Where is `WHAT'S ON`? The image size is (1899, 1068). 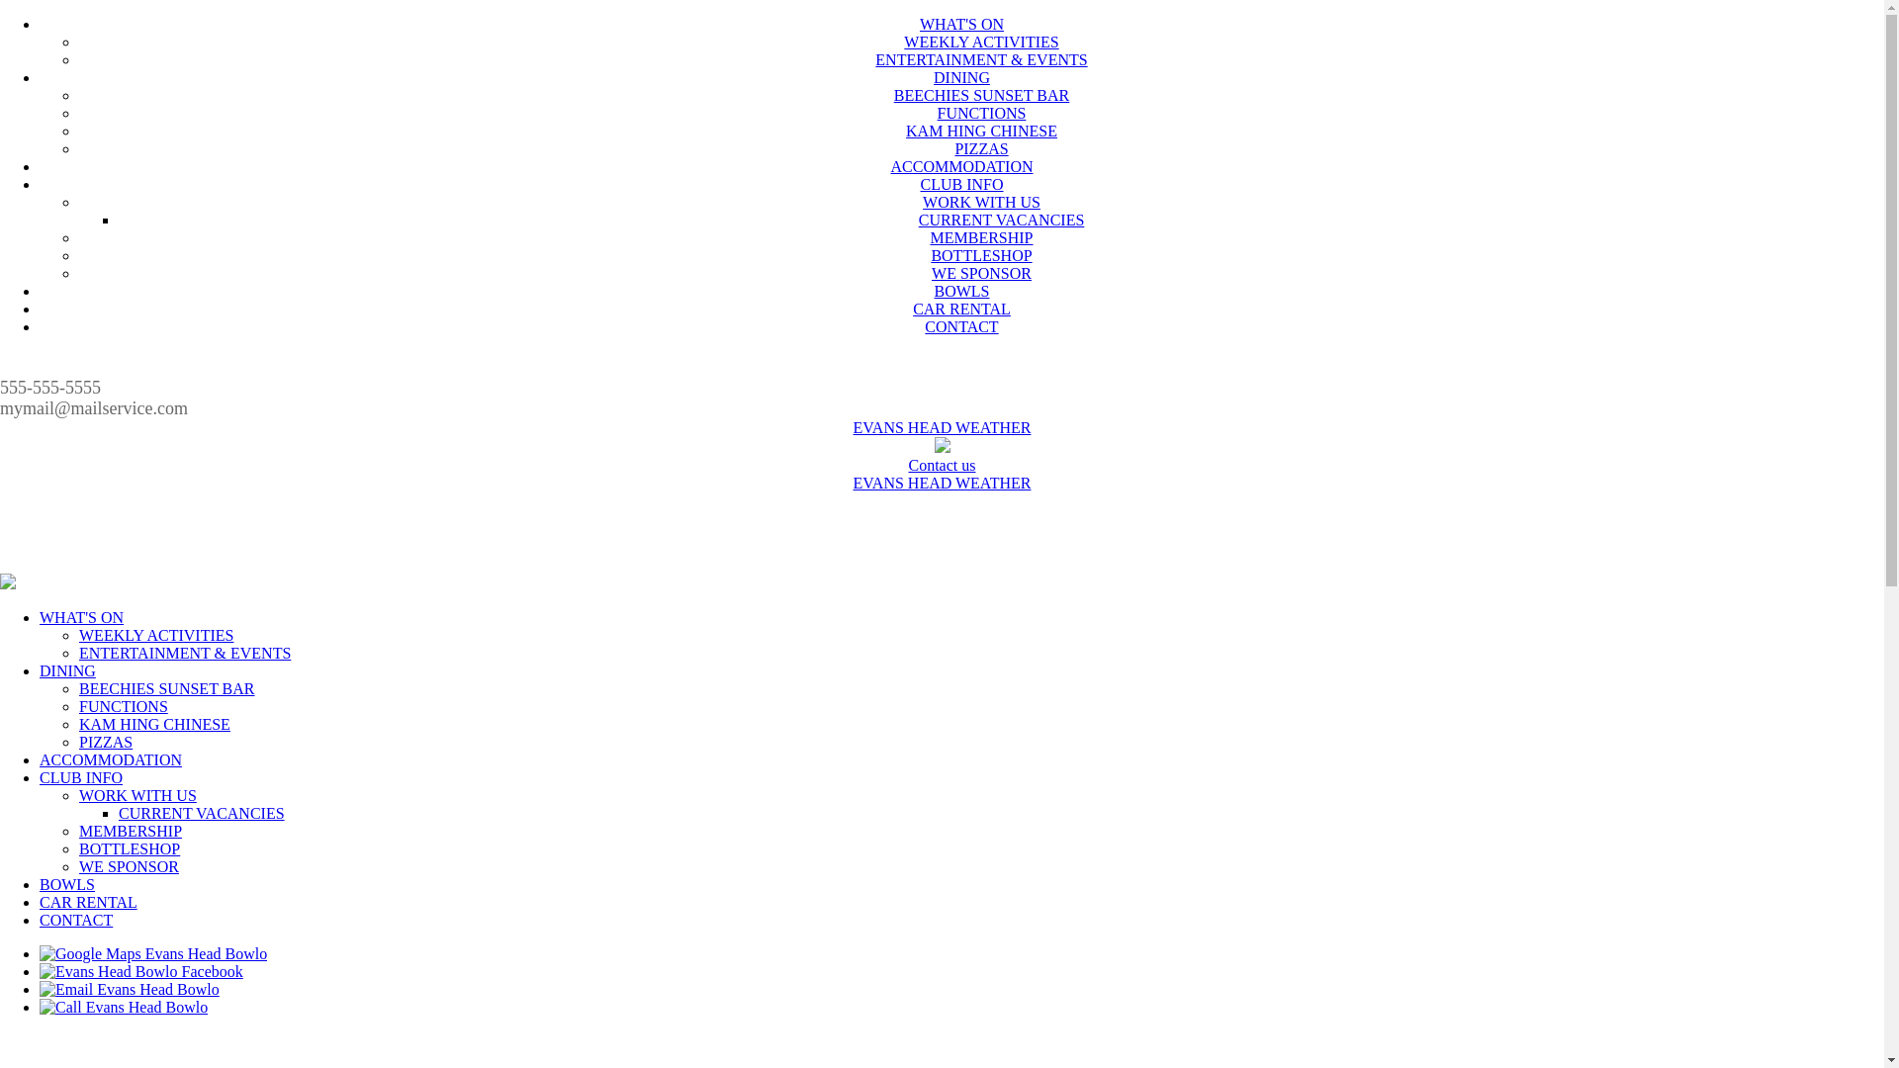 WHAT'S ON is located at coordinates (81, 617).